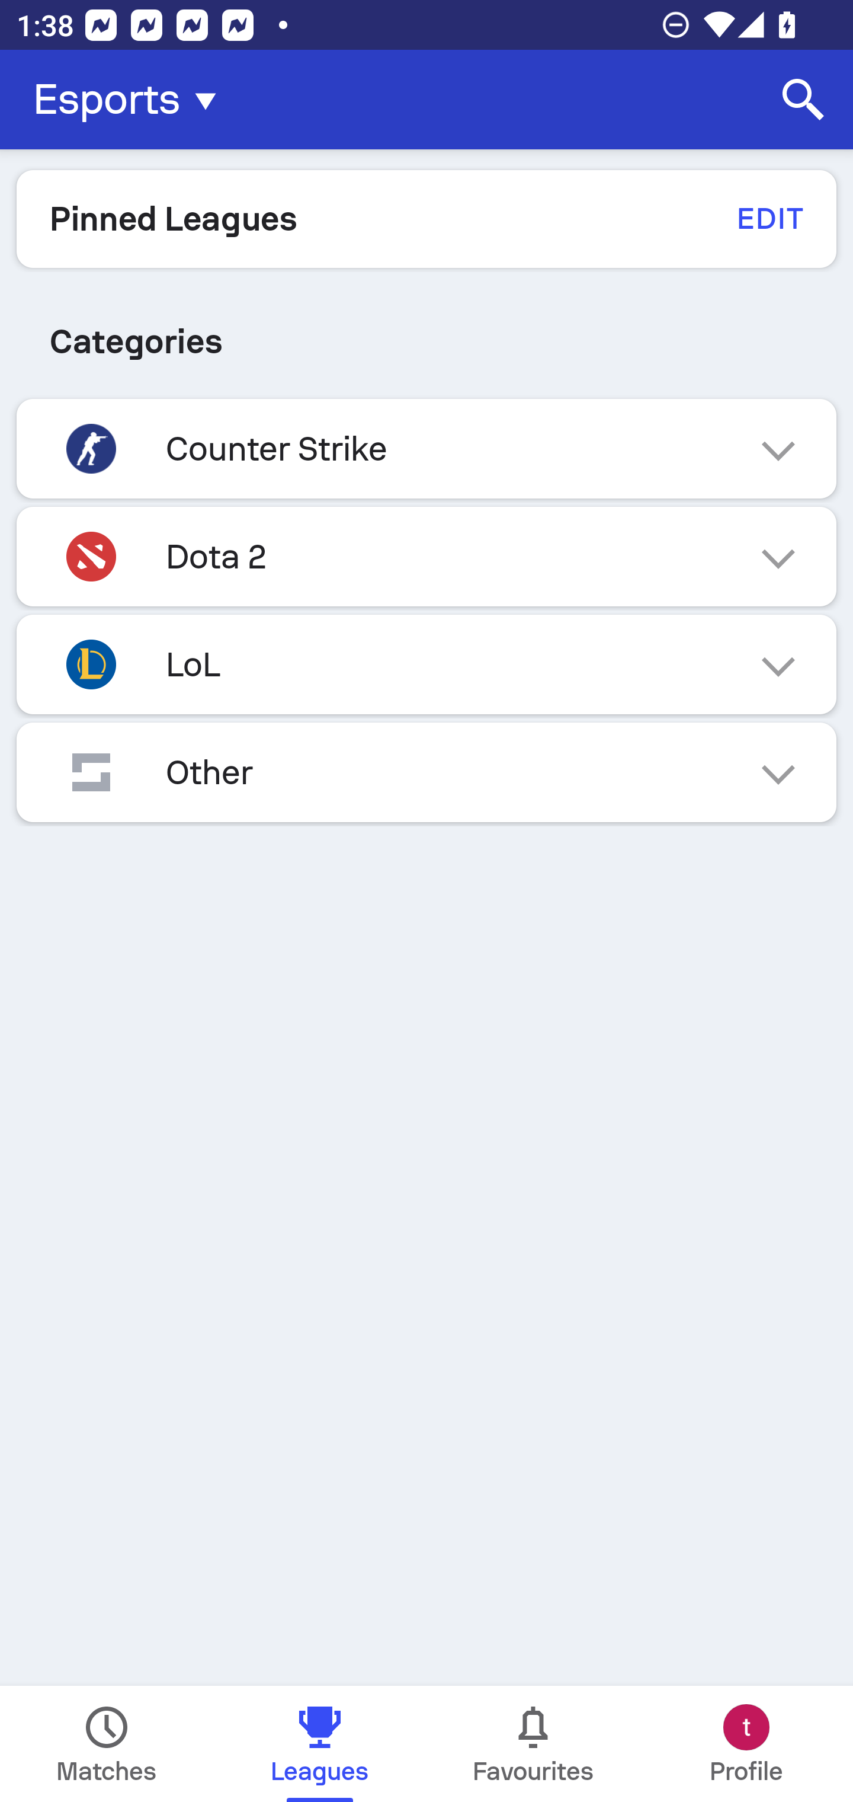 This screenshot has width=853, height=1802. What do you see at coordinates (746, 1744) in the screenshot?
I see `Profile` at bounding box center [746, 1744].